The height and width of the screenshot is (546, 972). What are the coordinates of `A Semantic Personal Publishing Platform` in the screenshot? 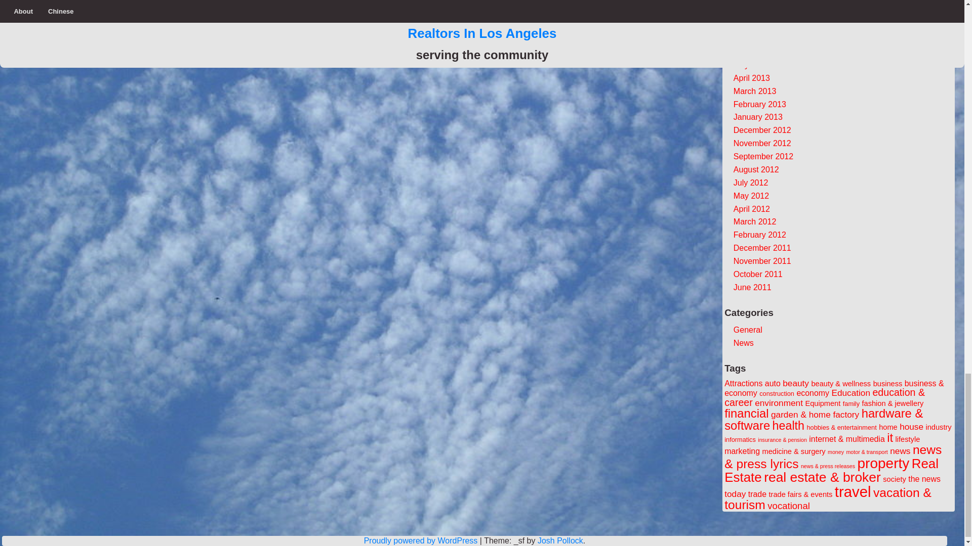 It's located at (421, 540).